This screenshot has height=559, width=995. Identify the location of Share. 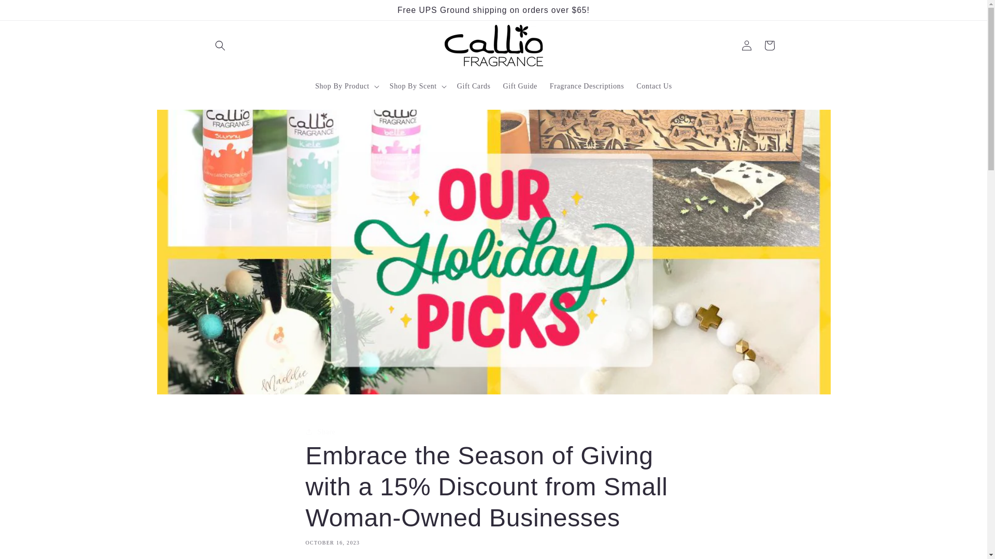
(493, 432).